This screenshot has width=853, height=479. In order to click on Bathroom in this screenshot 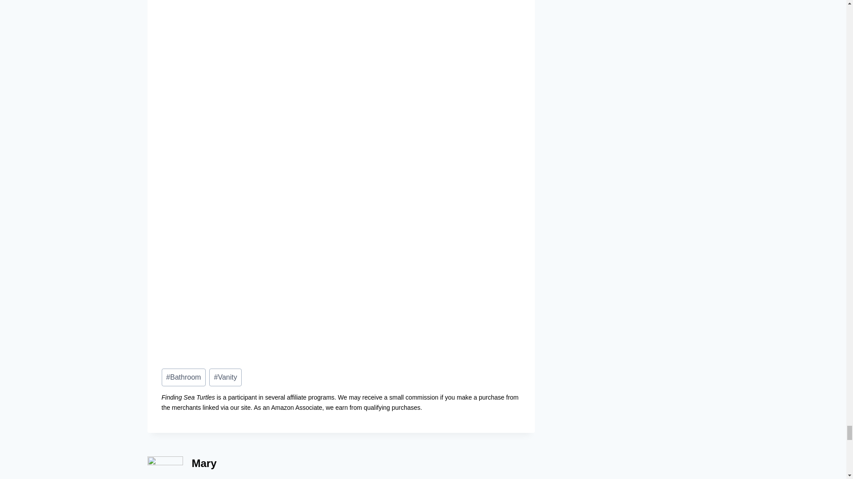, I will do `click(183, 377)`.